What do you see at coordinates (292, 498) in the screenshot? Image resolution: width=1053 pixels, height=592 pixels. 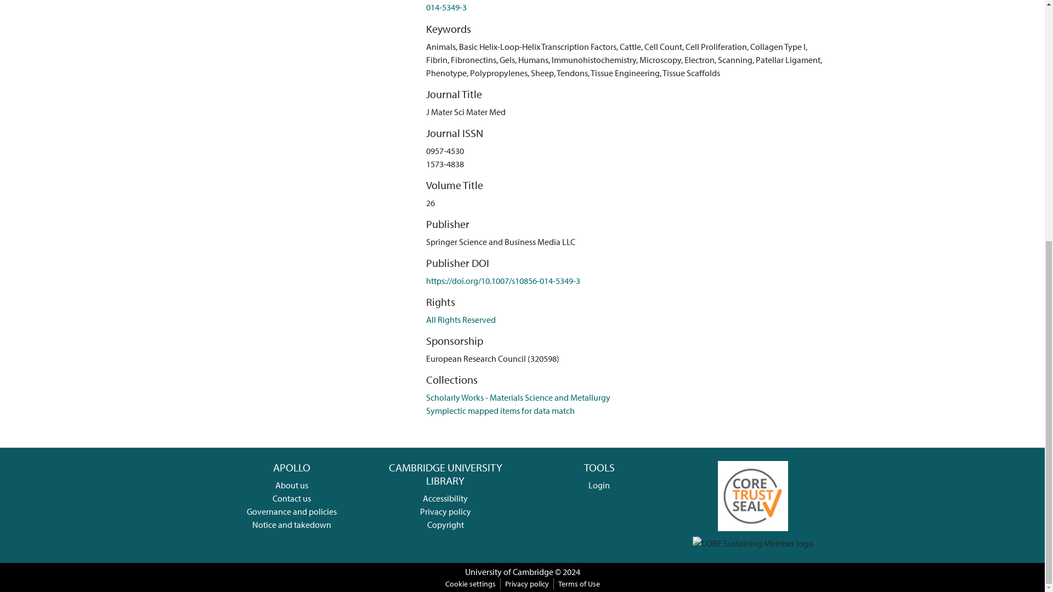 I see `Contact us` at bounding box center [292, 498].